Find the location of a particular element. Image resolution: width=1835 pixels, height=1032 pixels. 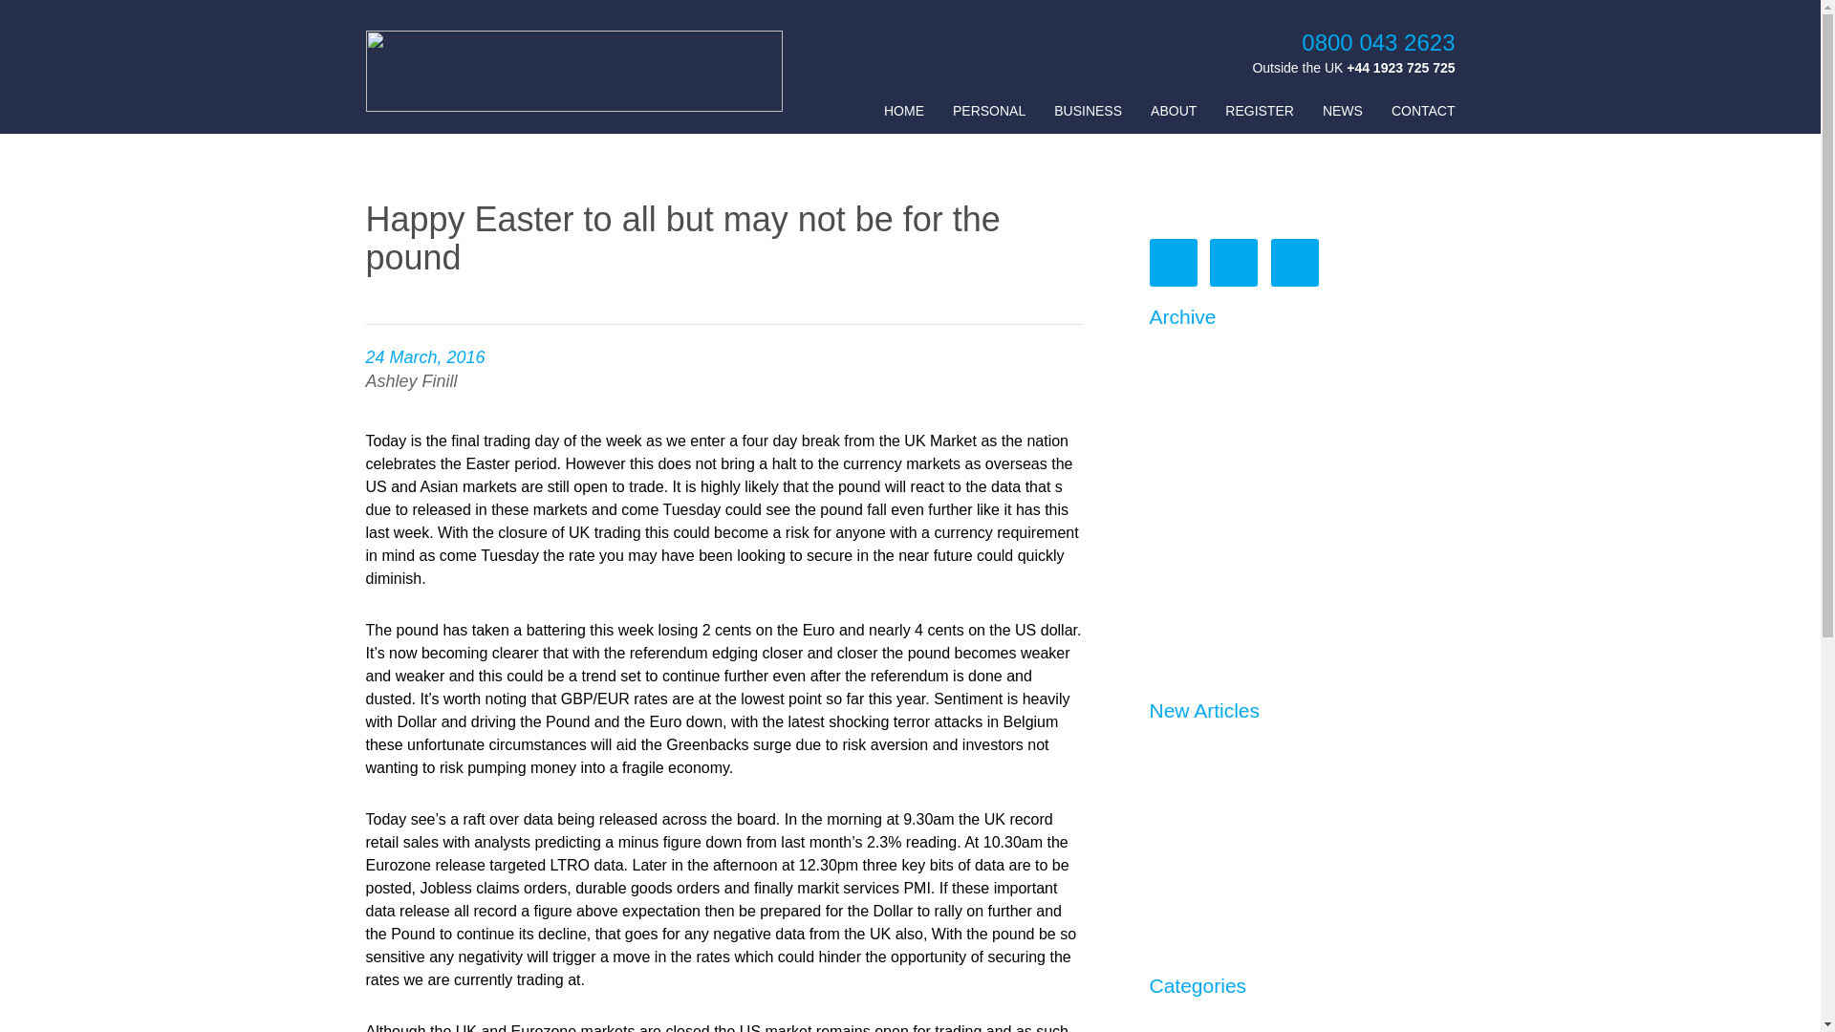

PERSONAL is located at coordinates (988, 111).